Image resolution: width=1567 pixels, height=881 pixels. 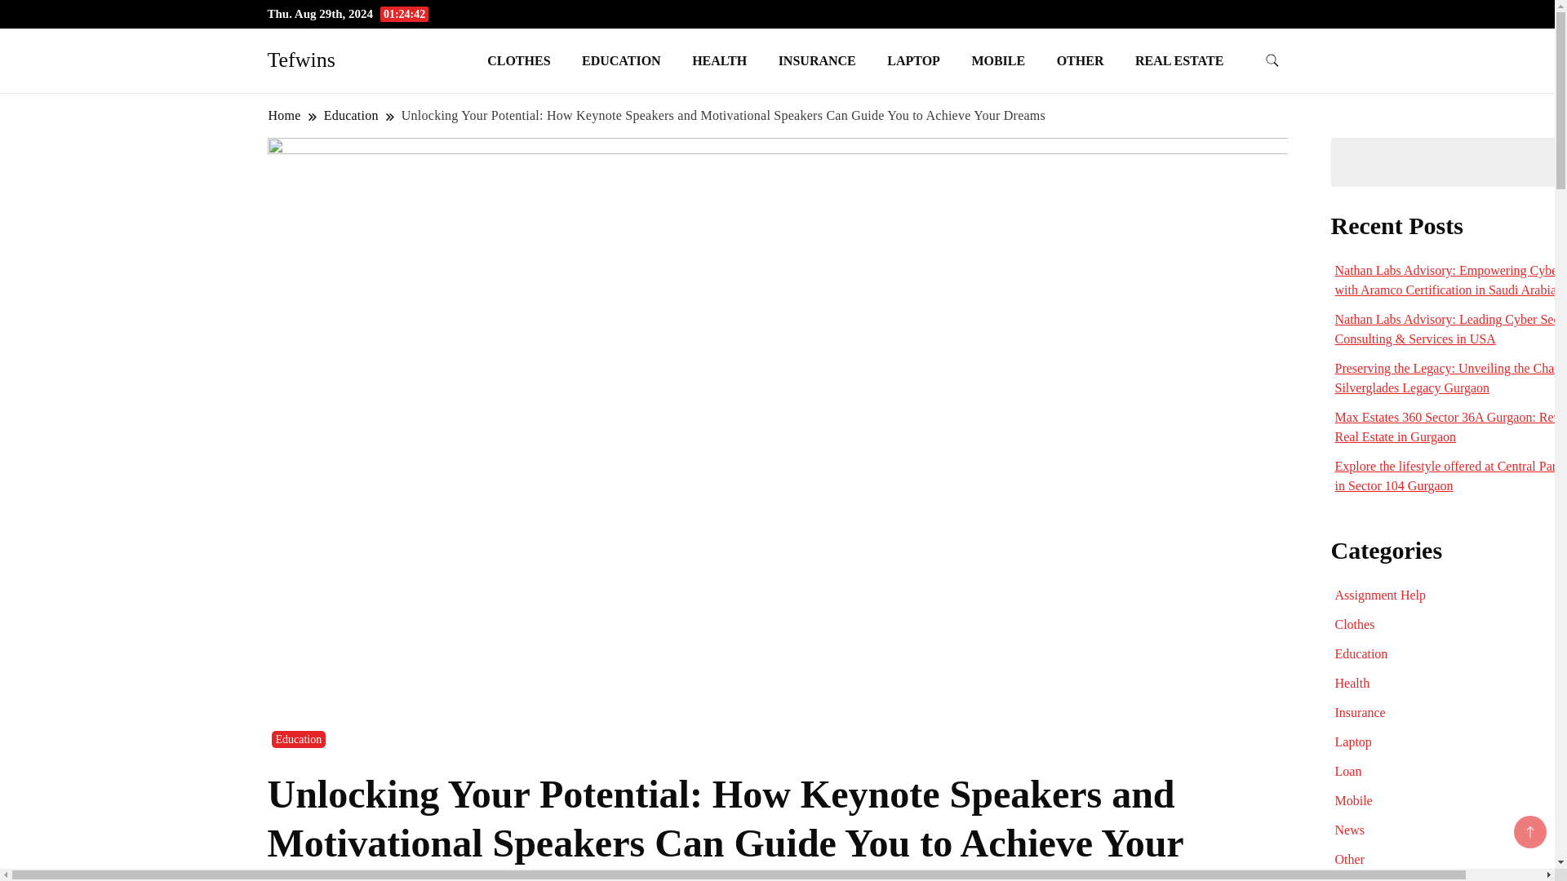 I want to click on Tefwins, so click(x=301, y=60).